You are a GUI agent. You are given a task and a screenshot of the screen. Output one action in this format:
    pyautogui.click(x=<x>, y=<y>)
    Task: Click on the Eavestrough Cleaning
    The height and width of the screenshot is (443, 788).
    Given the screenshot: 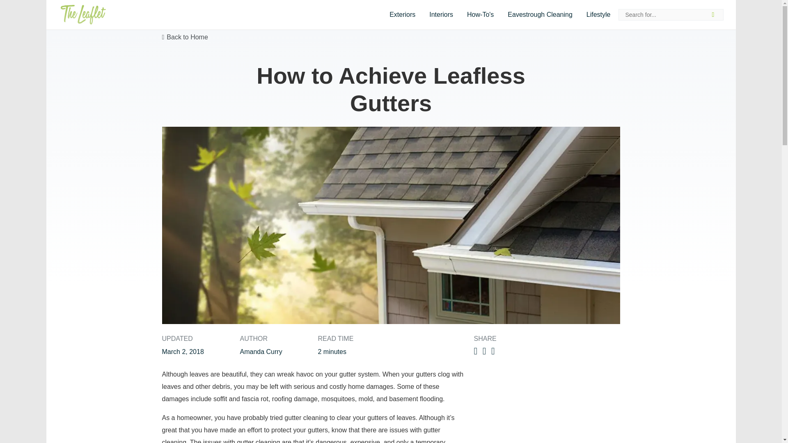 What is the action you would take?
    pyautogui.click(x=540, y=15)
    